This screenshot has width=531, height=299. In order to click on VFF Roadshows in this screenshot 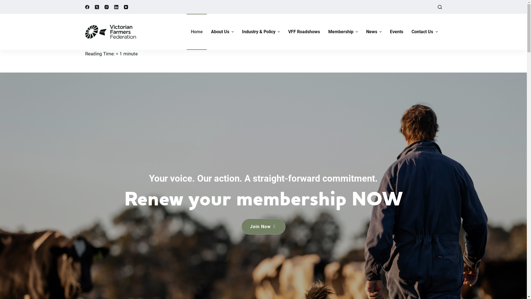, I will do `click(304, 32)`.